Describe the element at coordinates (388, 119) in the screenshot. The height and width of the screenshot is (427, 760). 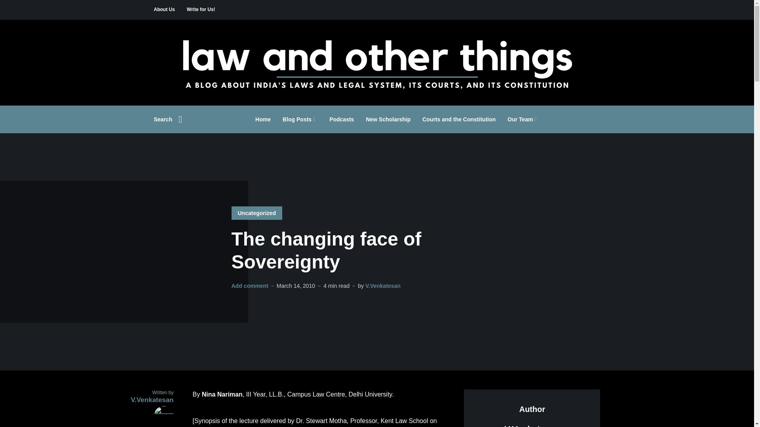
I see `New Scholarship` at that location.